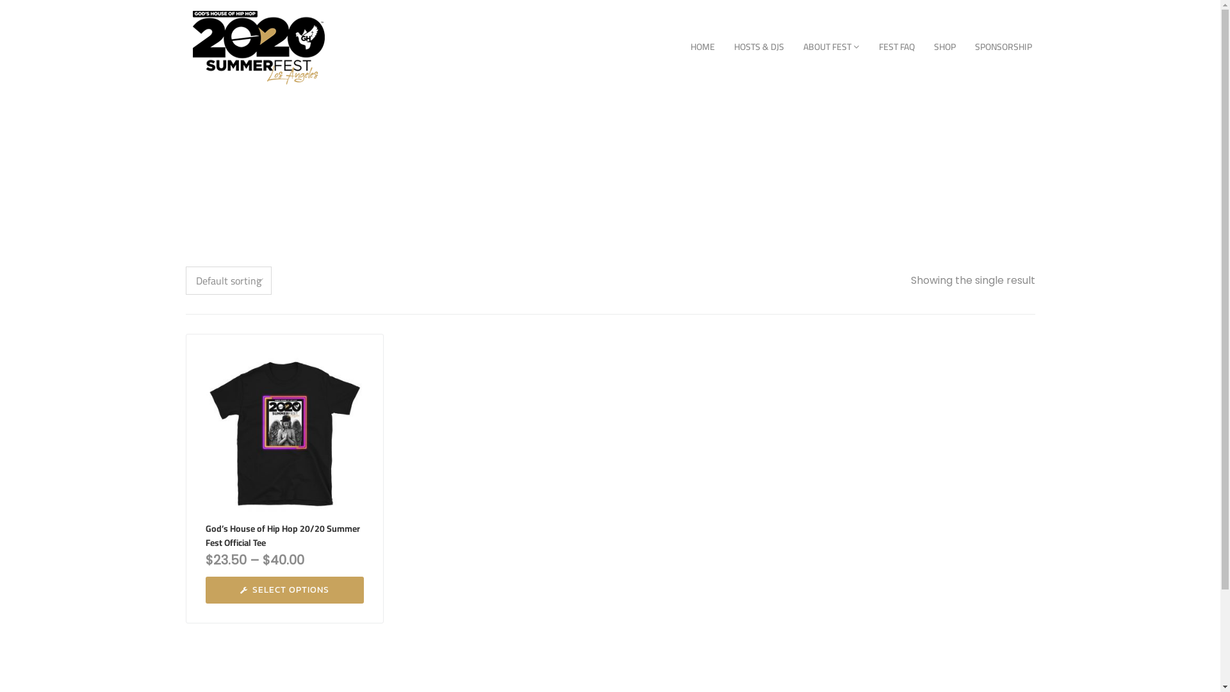 This screenshot has width=1230, height=692. What do you see at coordinates (758, 47) in the screenshot?
I see `HOSTS & DJS` at bounding box center [758, 47].